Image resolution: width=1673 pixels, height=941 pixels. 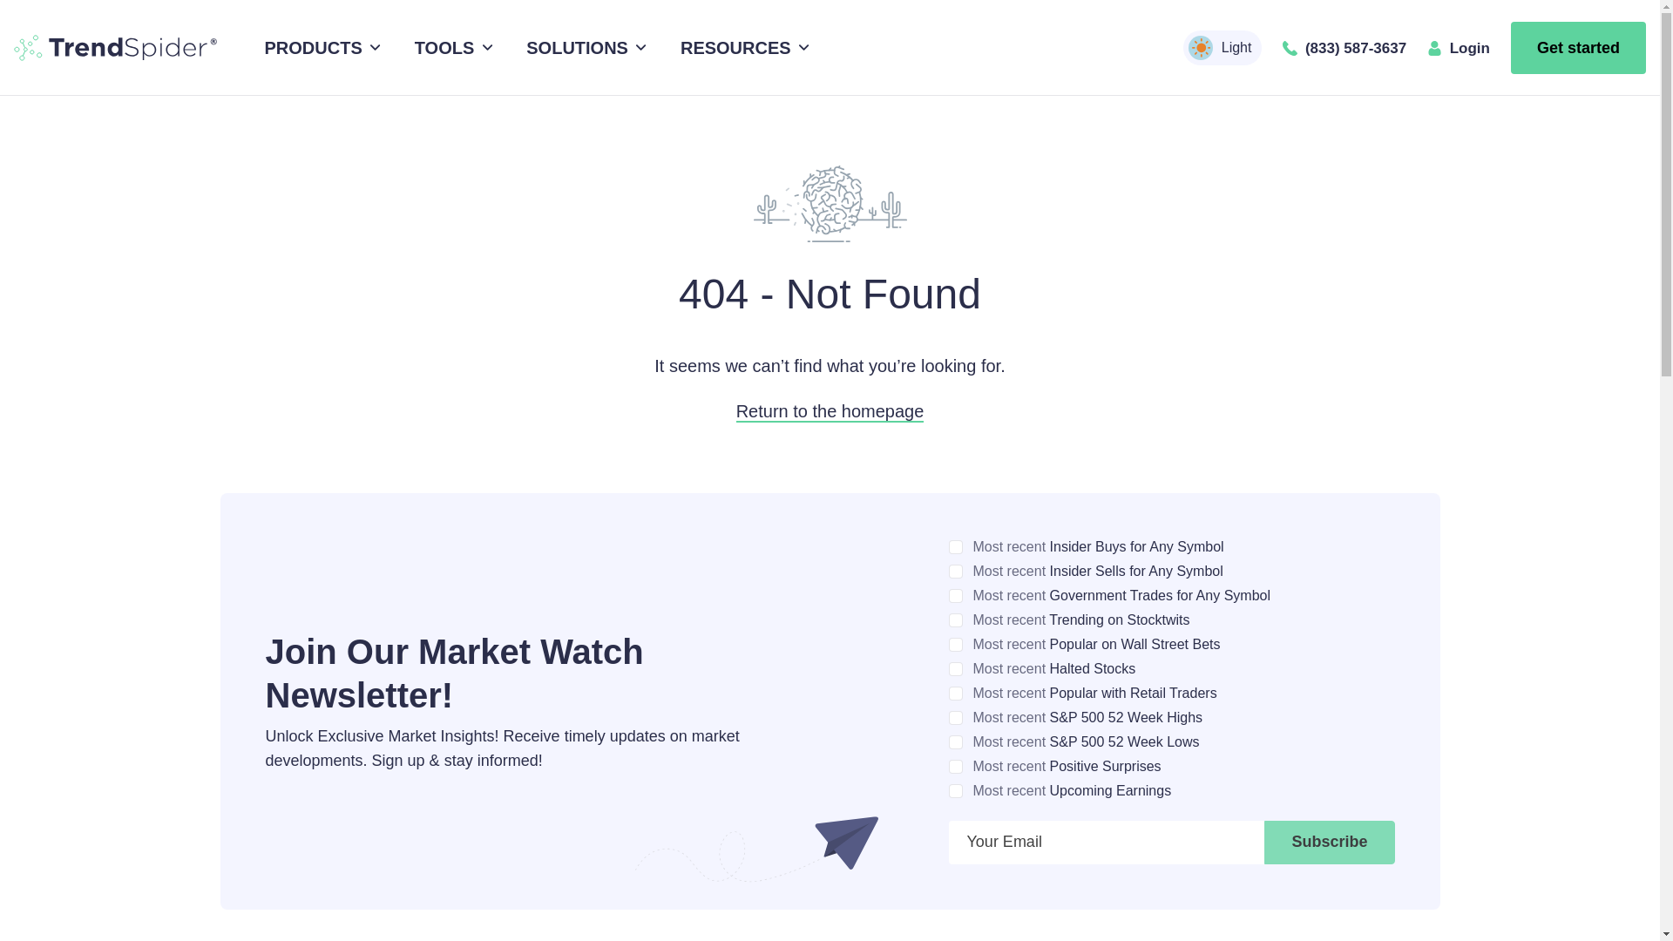 What do you see at coordinates (1578, 47) in the screenshot?
I see `Get started` at bounding box center [1578, 47].